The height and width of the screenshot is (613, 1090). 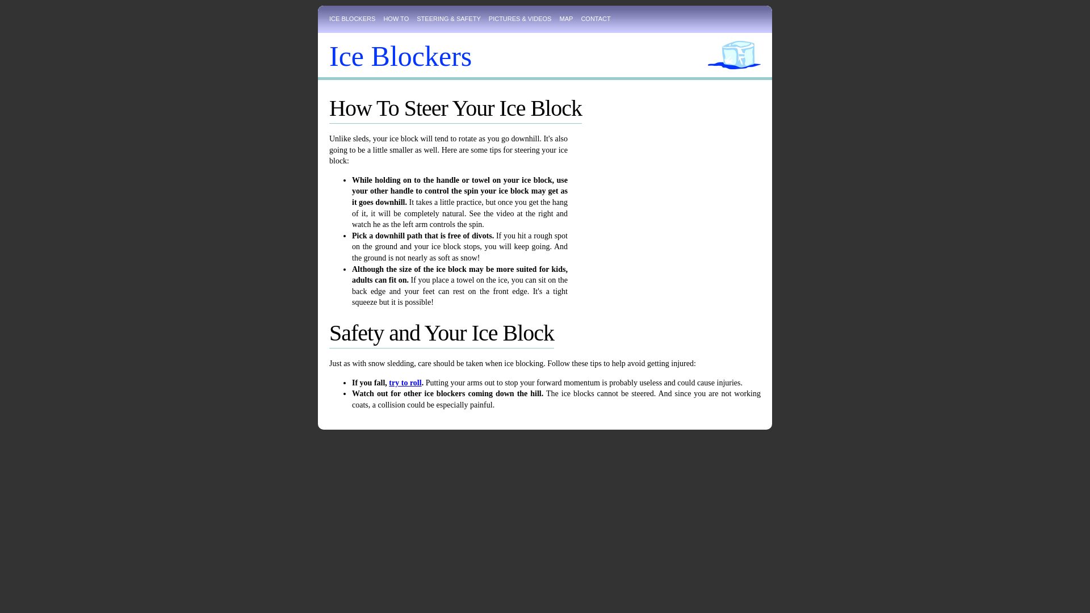 I want to click on ICE BLOCKERS, so click(x=355, y=18).